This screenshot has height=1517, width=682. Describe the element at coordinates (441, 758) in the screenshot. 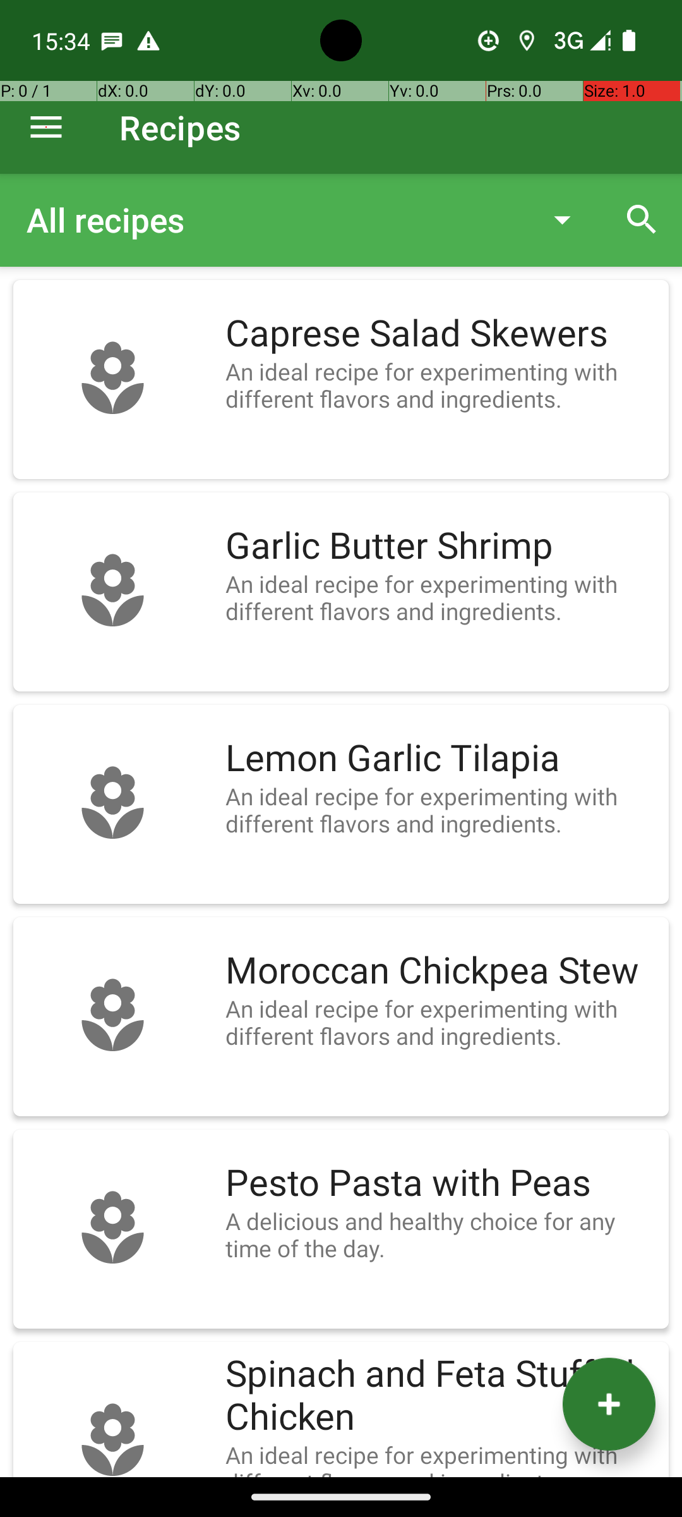

I see `Lemon Garlic Tilapia` at that location.